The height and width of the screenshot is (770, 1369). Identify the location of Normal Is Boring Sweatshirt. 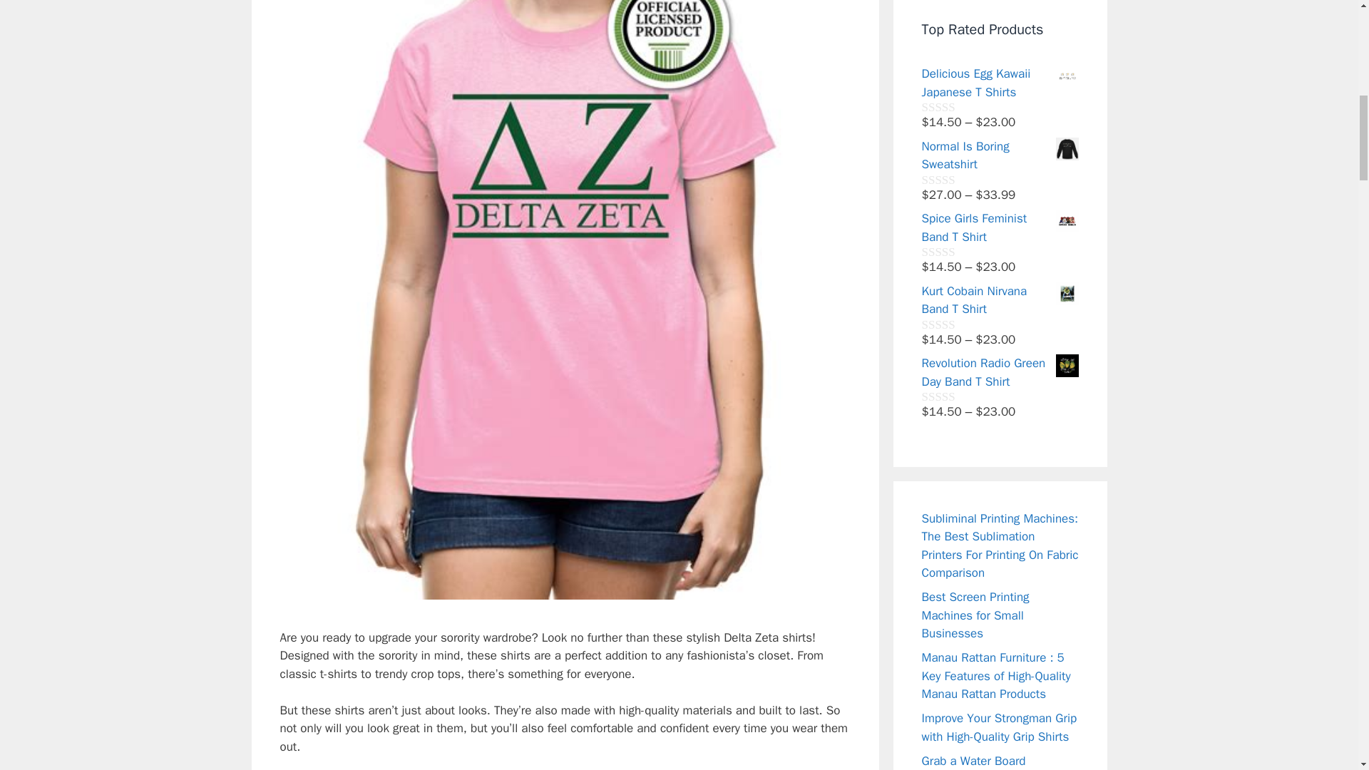
(1000, 155).